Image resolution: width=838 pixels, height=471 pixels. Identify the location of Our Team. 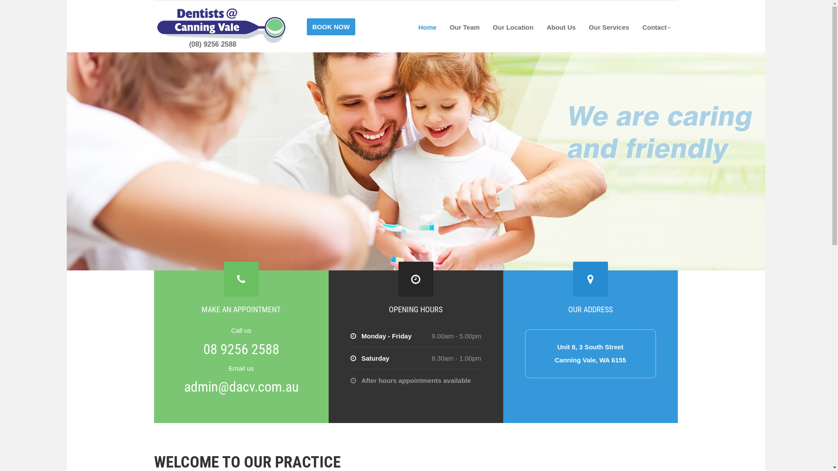
(464, 27).